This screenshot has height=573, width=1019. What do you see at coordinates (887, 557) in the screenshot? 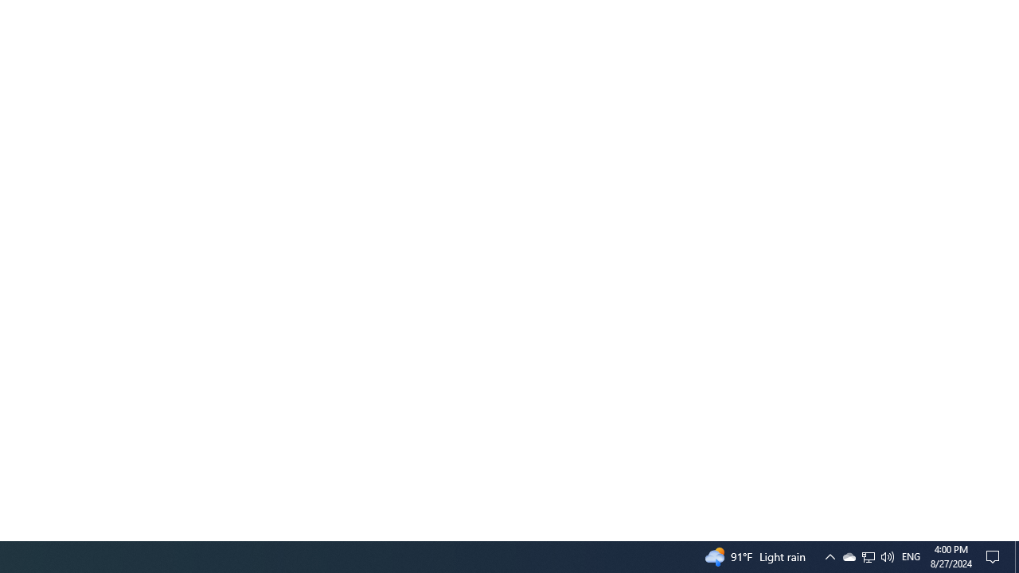
I see `Q2790: 100%` at bounding box center [887, 557].